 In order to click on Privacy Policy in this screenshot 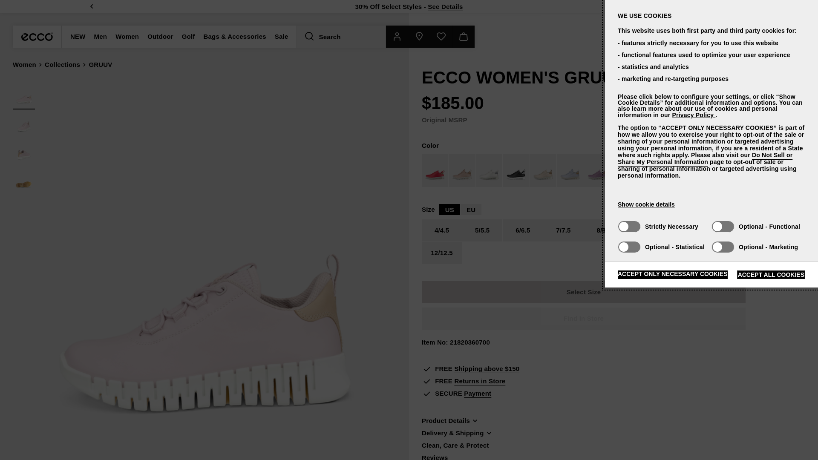, I will do `click(693, 115)`.